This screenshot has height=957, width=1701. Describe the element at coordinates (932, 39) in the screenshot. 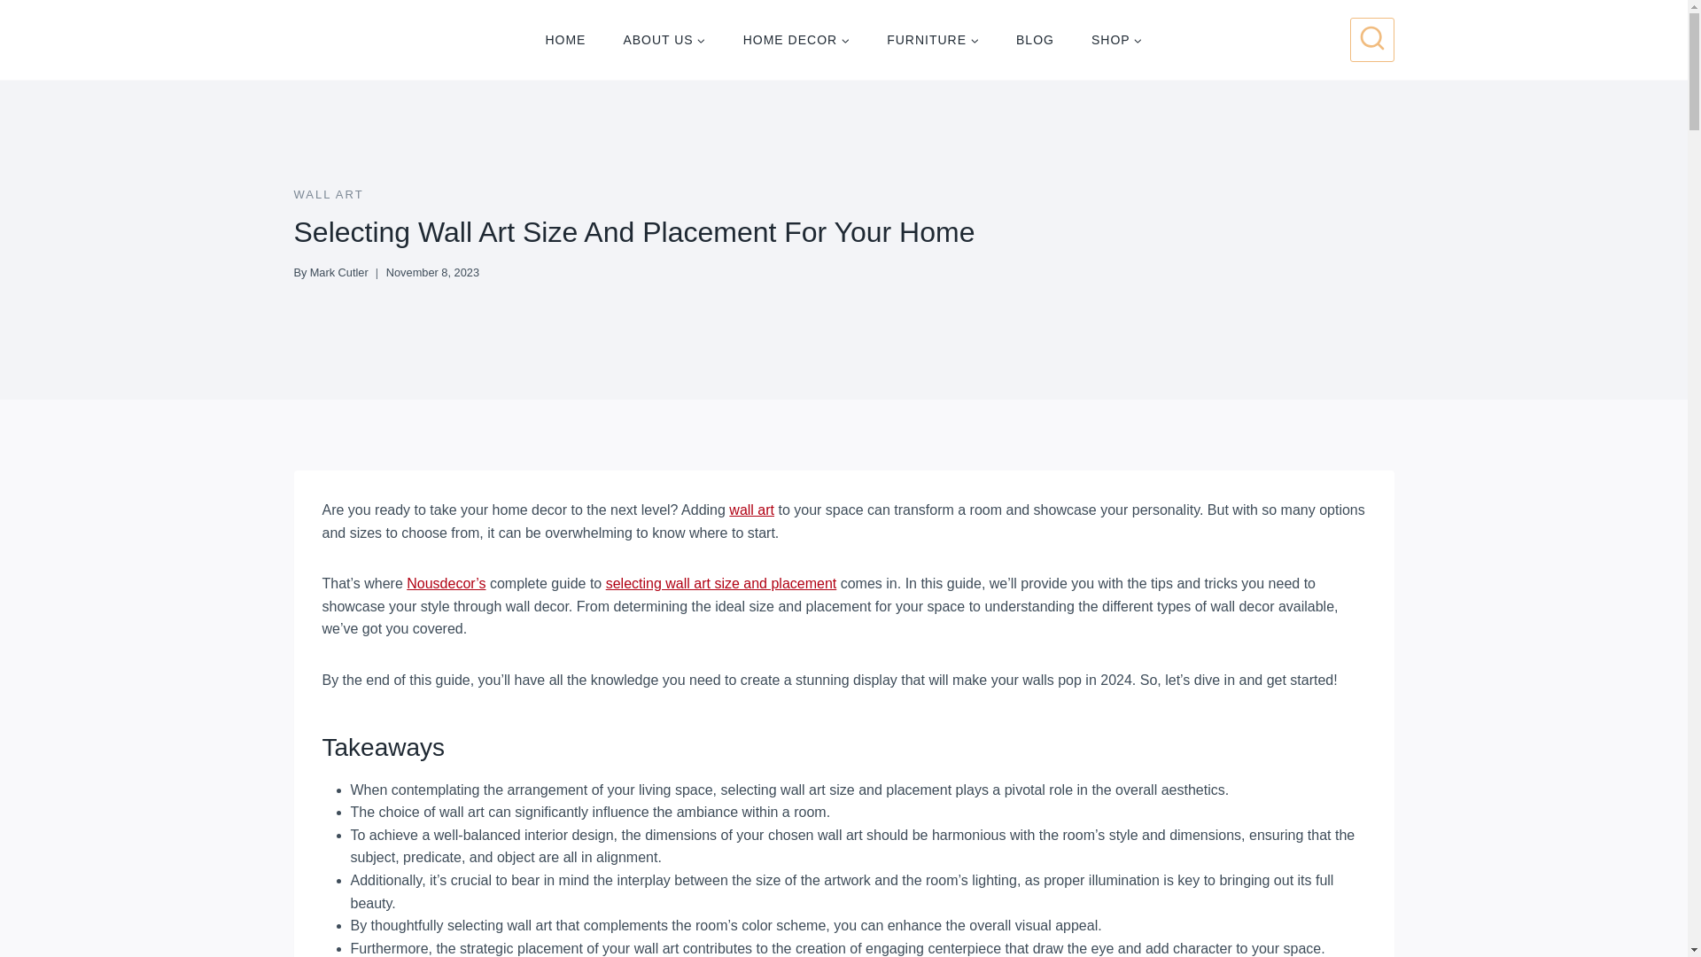

I see `FURNITURE` at that location.